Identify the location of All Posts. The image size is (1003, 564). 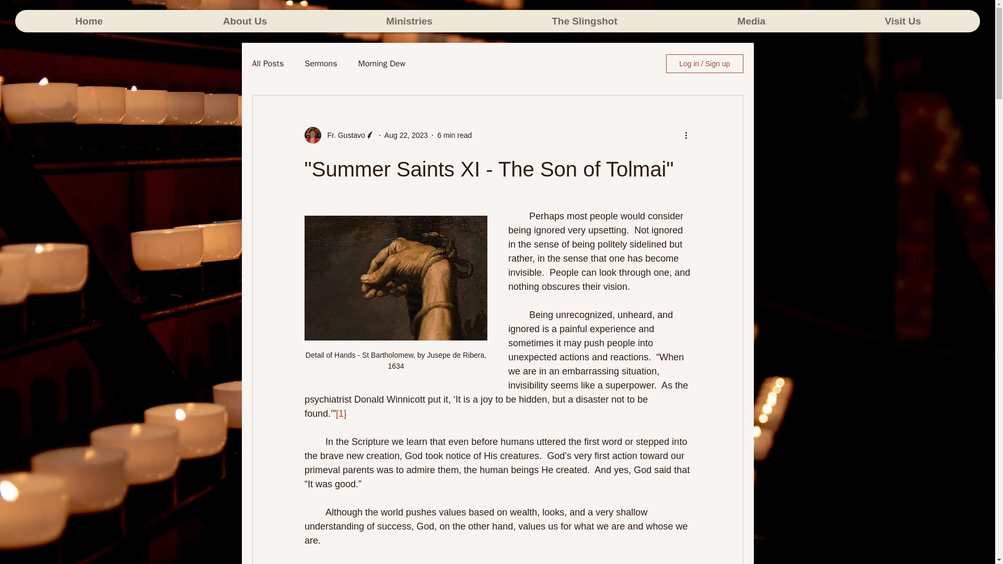
(267, 64).